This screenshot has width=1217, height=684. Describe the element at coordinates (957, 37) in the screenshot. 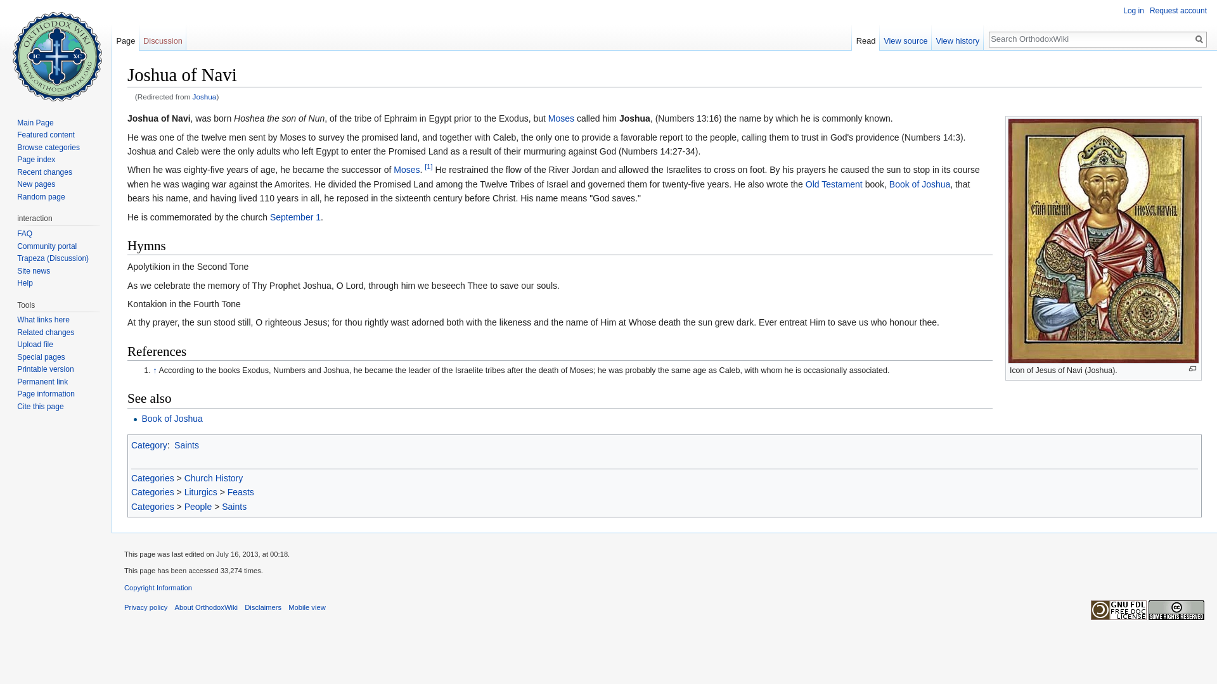

I see `View history` at that location.